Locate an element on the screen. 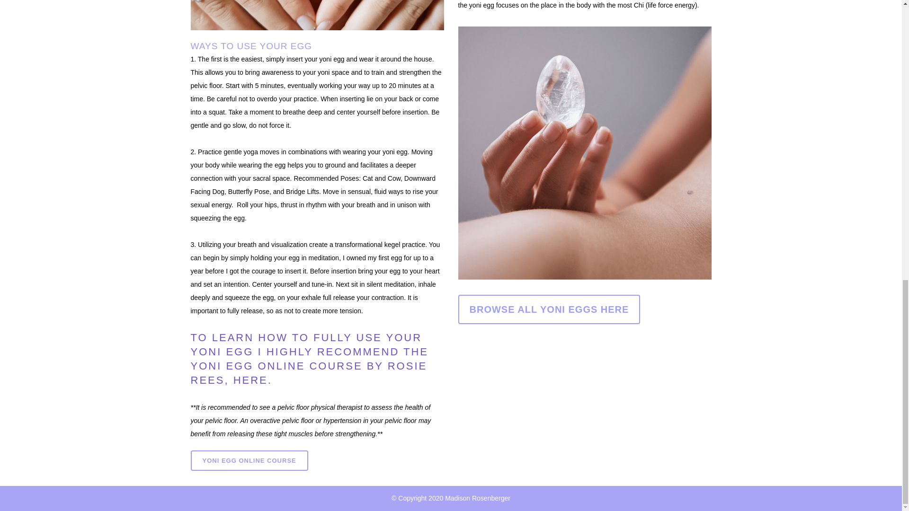  HERE is located at coordinates (248, 380).